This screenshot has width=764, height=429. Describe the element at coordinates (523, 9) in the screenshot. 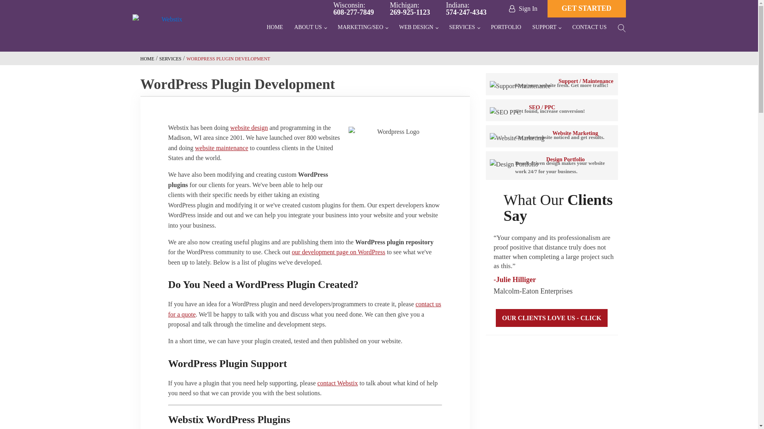

I see `Sign In` at that location.